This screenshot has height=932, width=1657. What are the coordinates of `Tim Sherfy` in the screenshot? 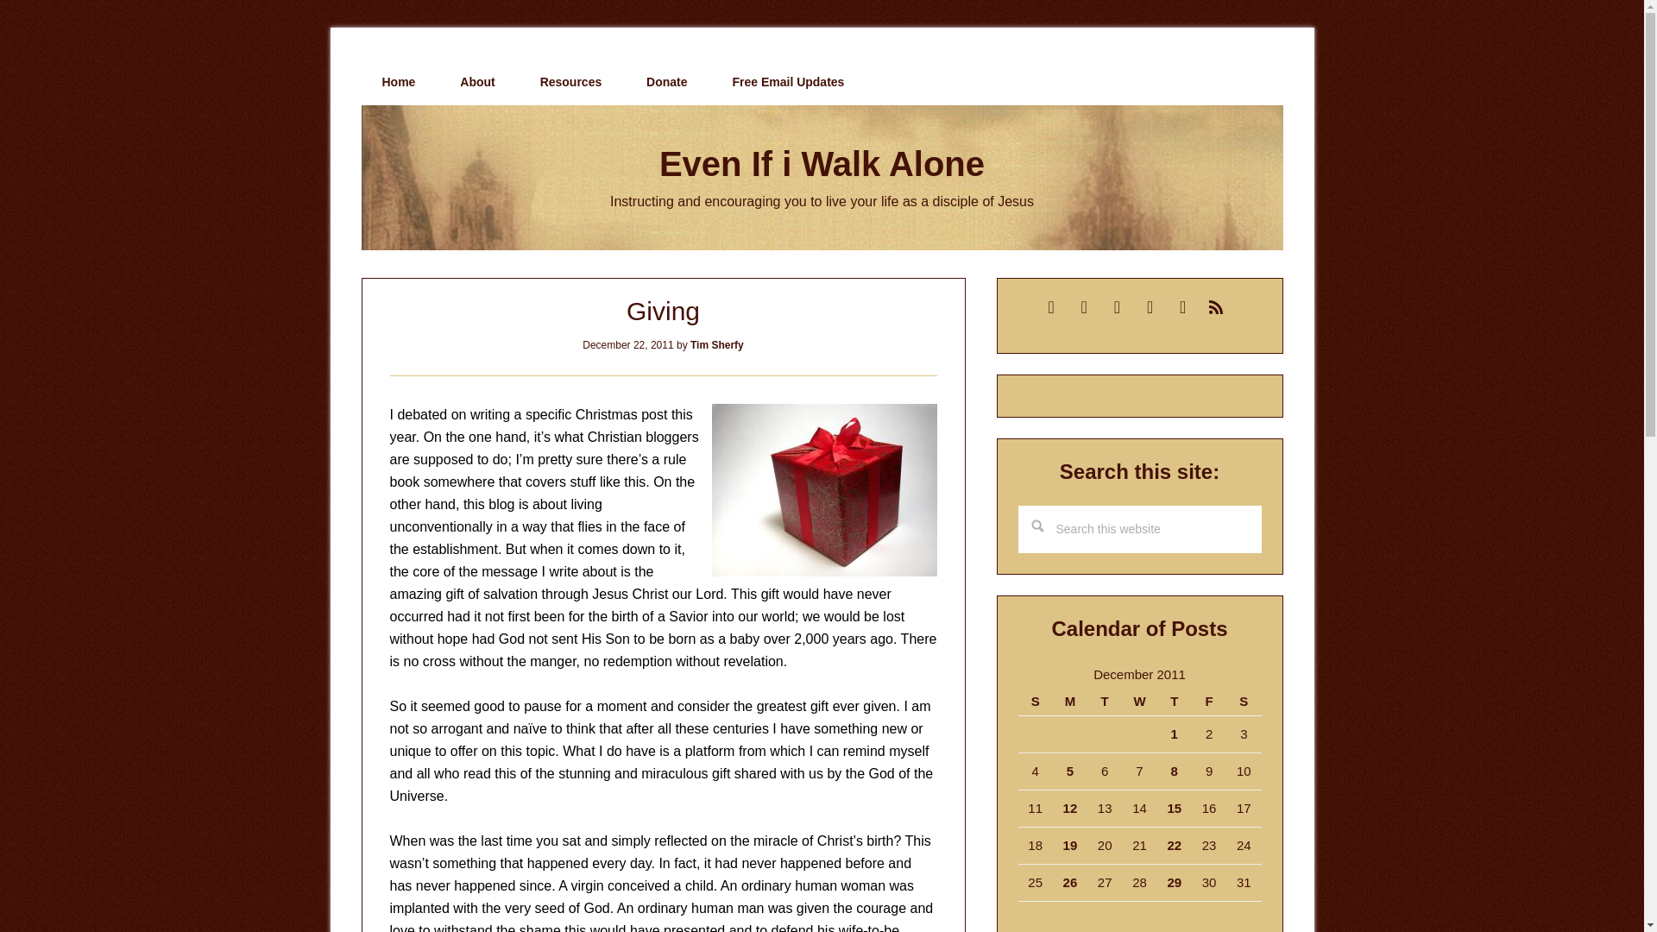 It's located at (717, 345).